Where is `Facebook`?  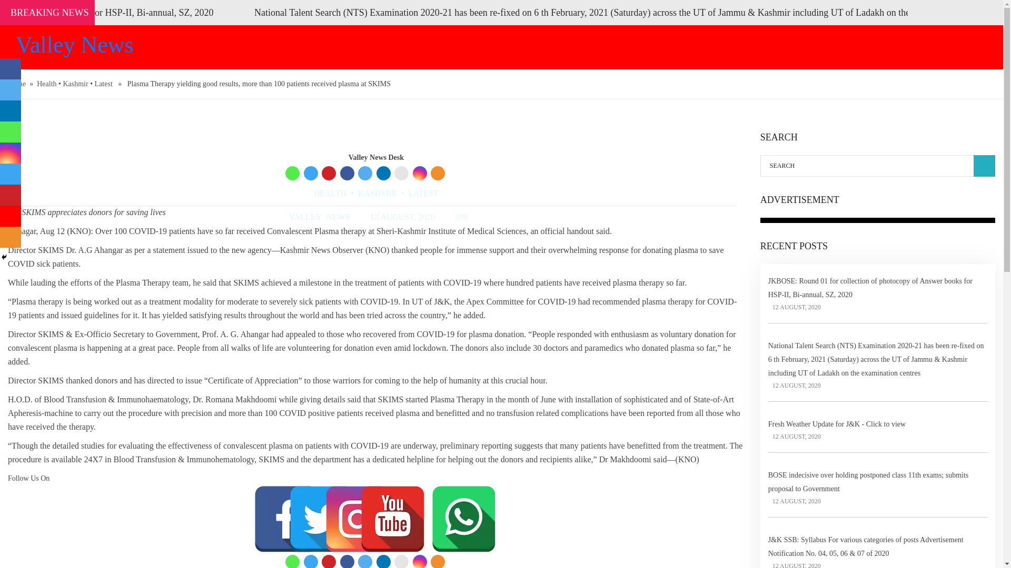 Facebook is located at coordinates (347, 174).